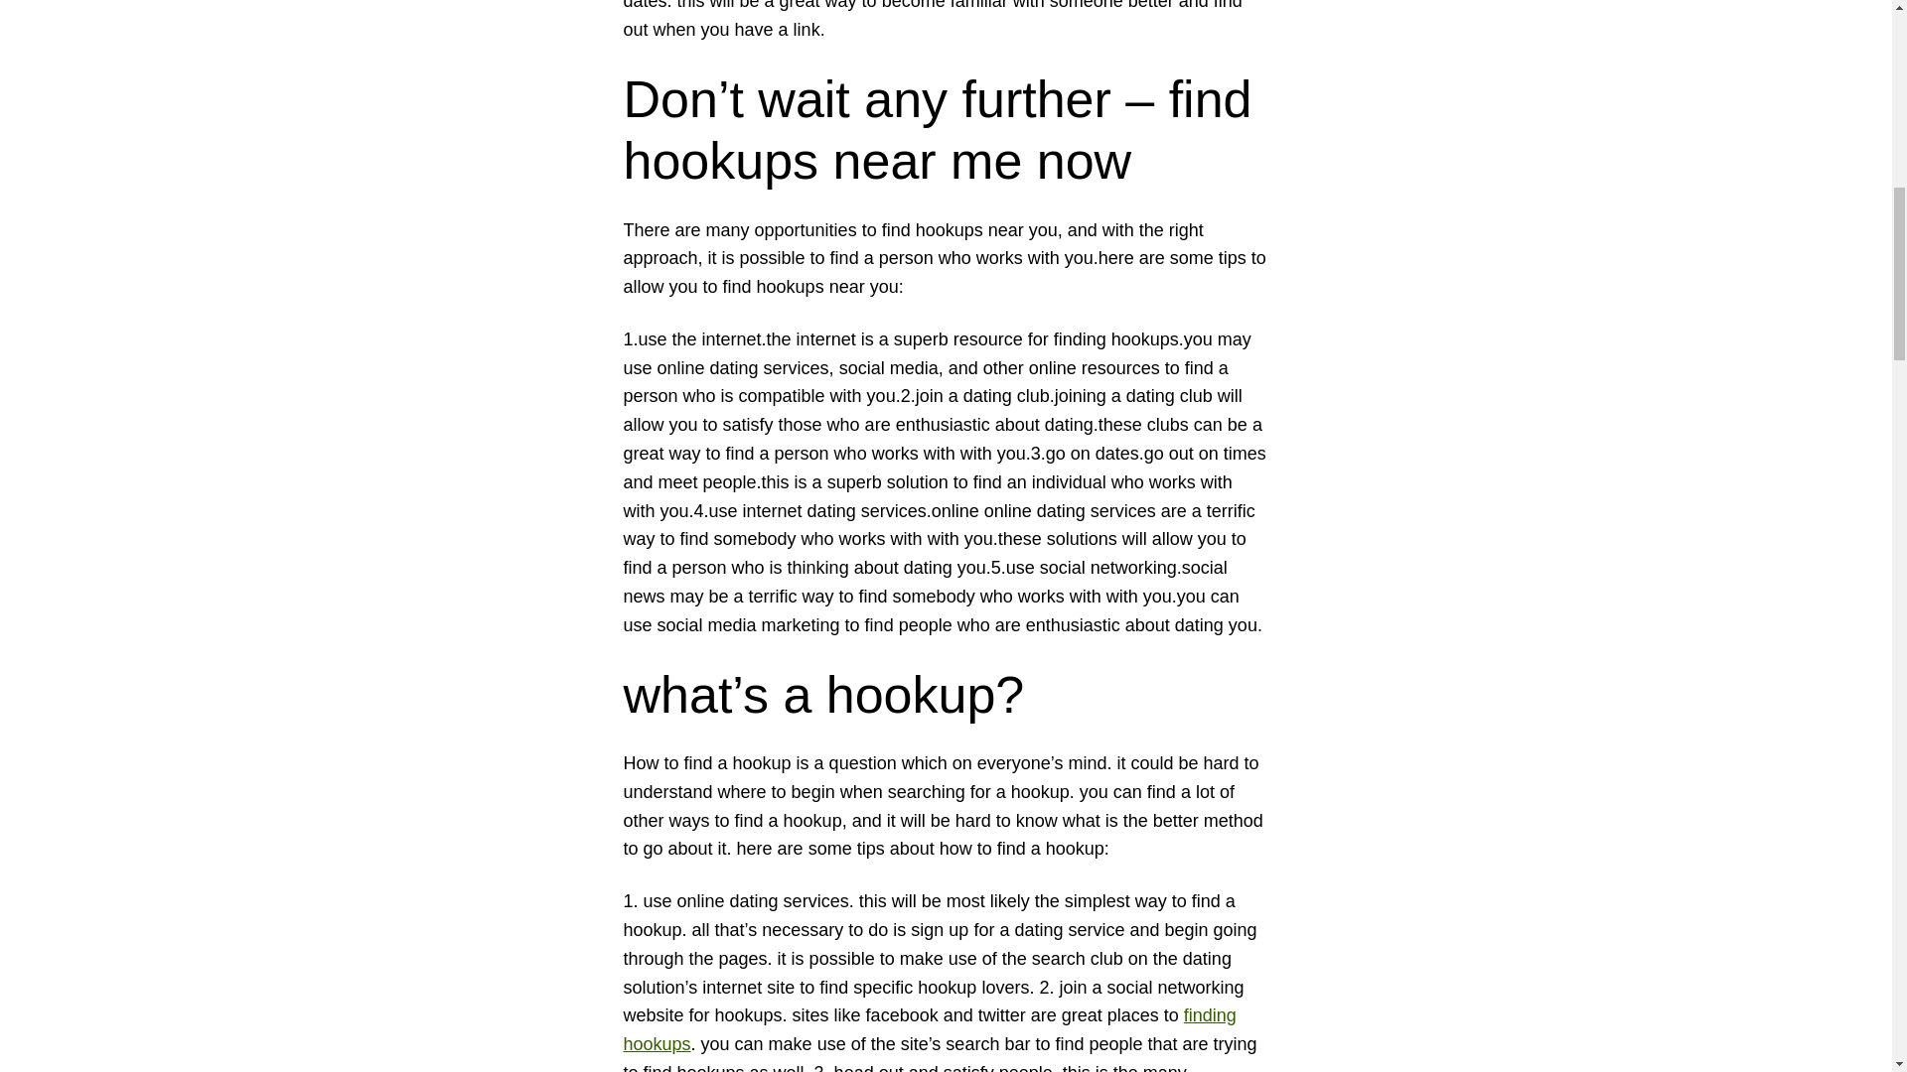  I want to click on finding hookups, so click(930, 1029).